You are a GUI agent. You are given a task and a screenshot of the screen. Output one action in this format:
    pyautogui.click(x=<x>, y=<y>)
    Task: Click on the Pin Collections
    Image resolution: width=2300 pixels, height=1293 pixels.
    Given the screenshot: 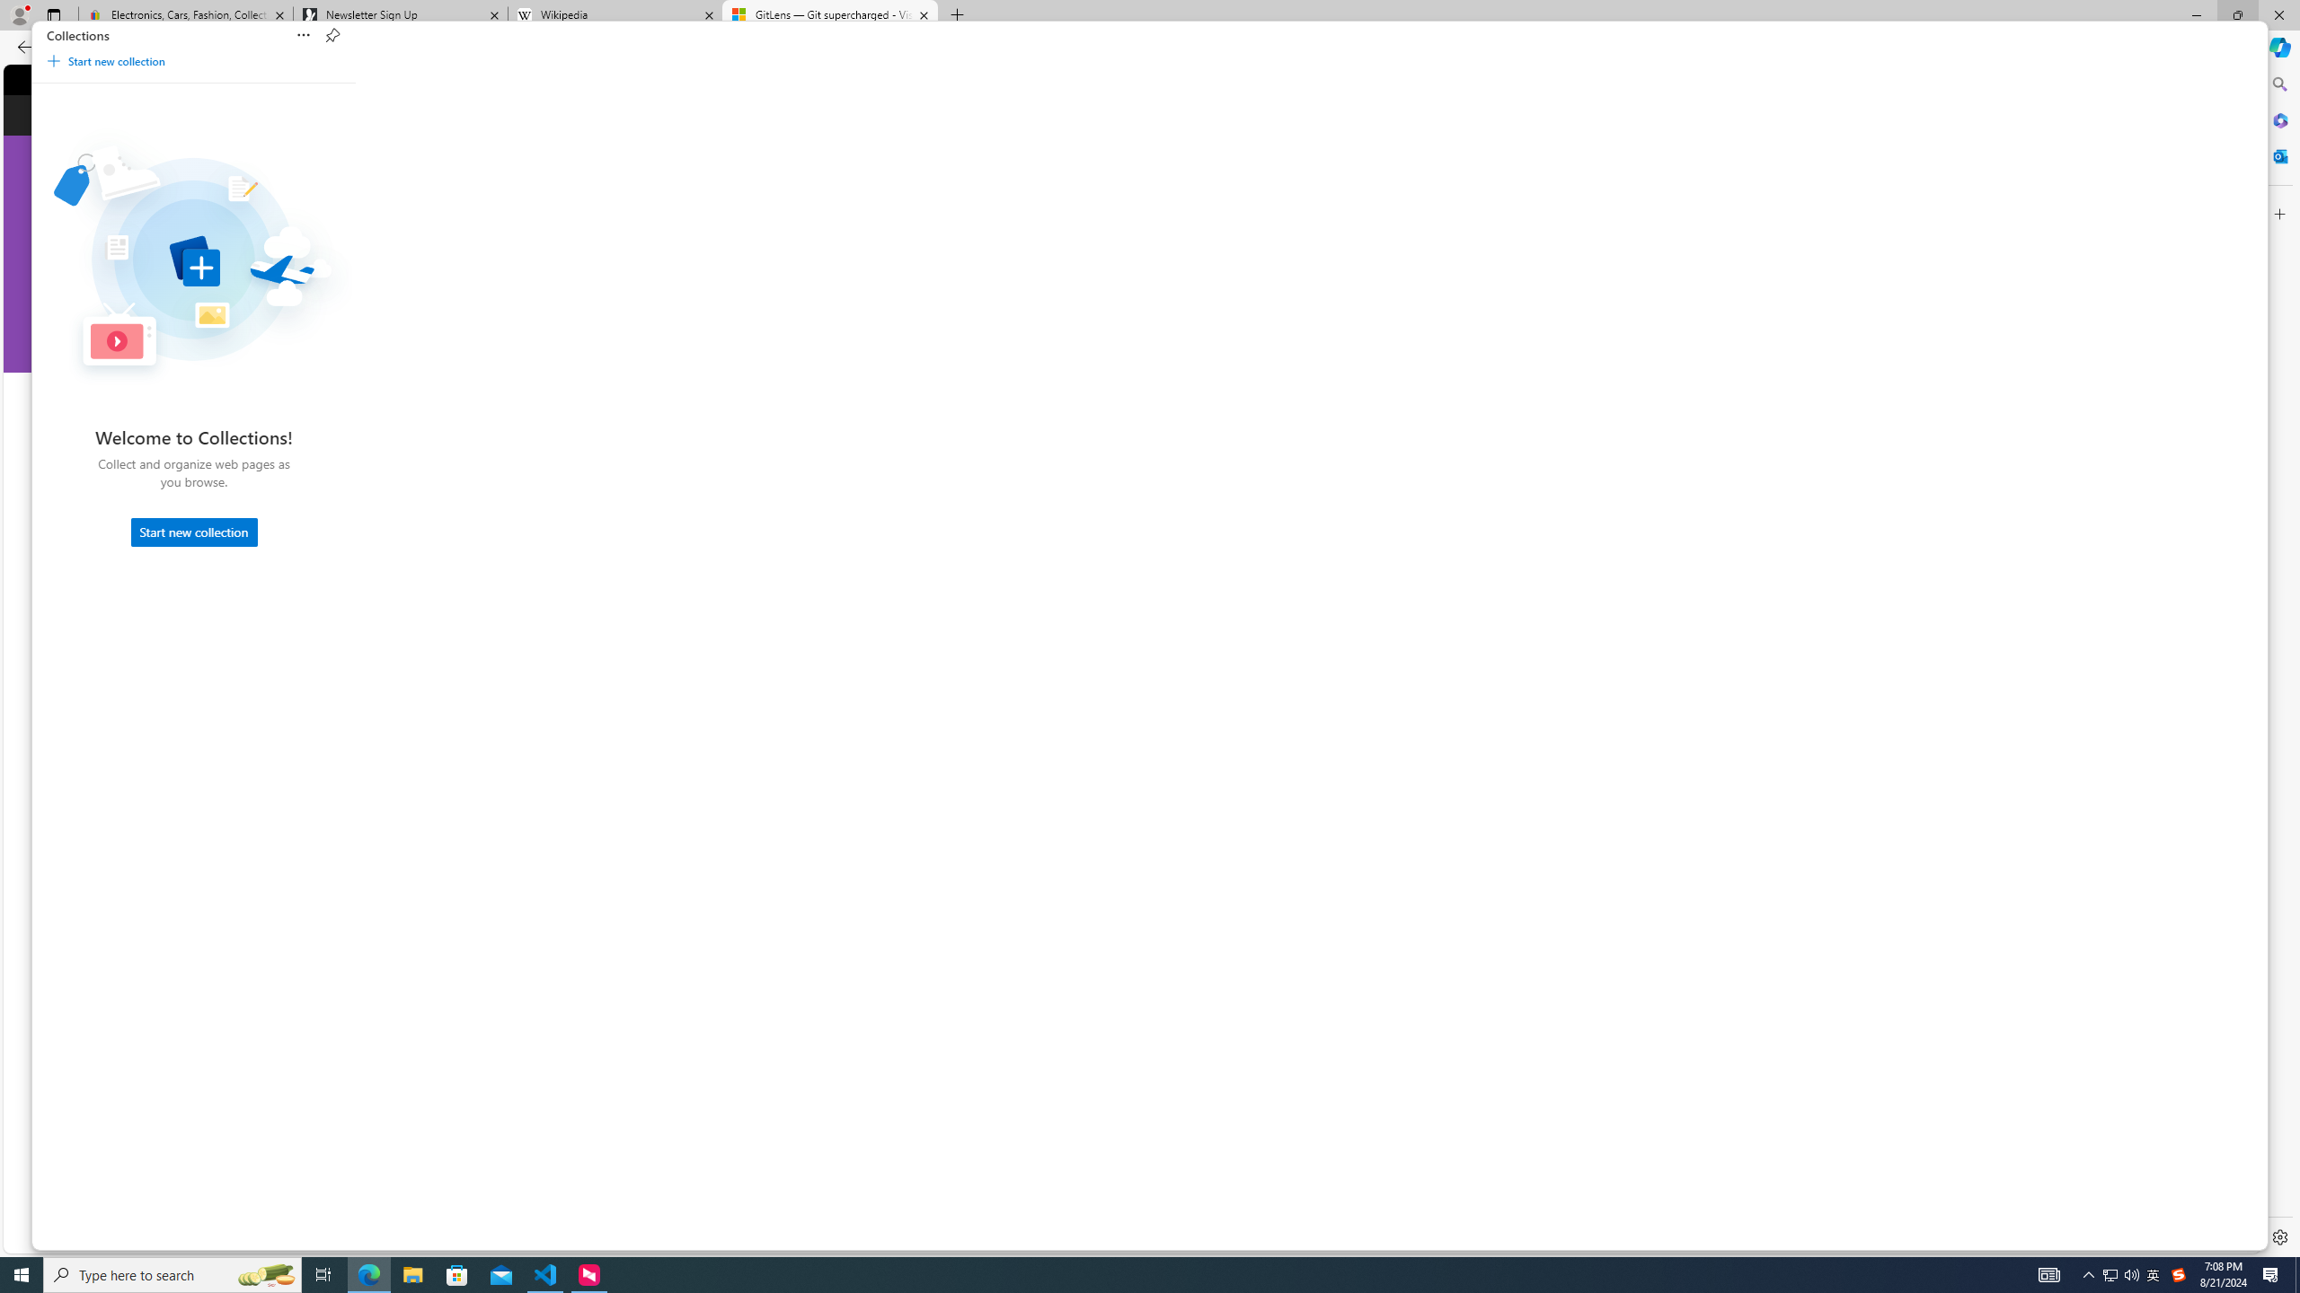 What is the action you would take?
    pyautogui.click(x=332, y=36)
    